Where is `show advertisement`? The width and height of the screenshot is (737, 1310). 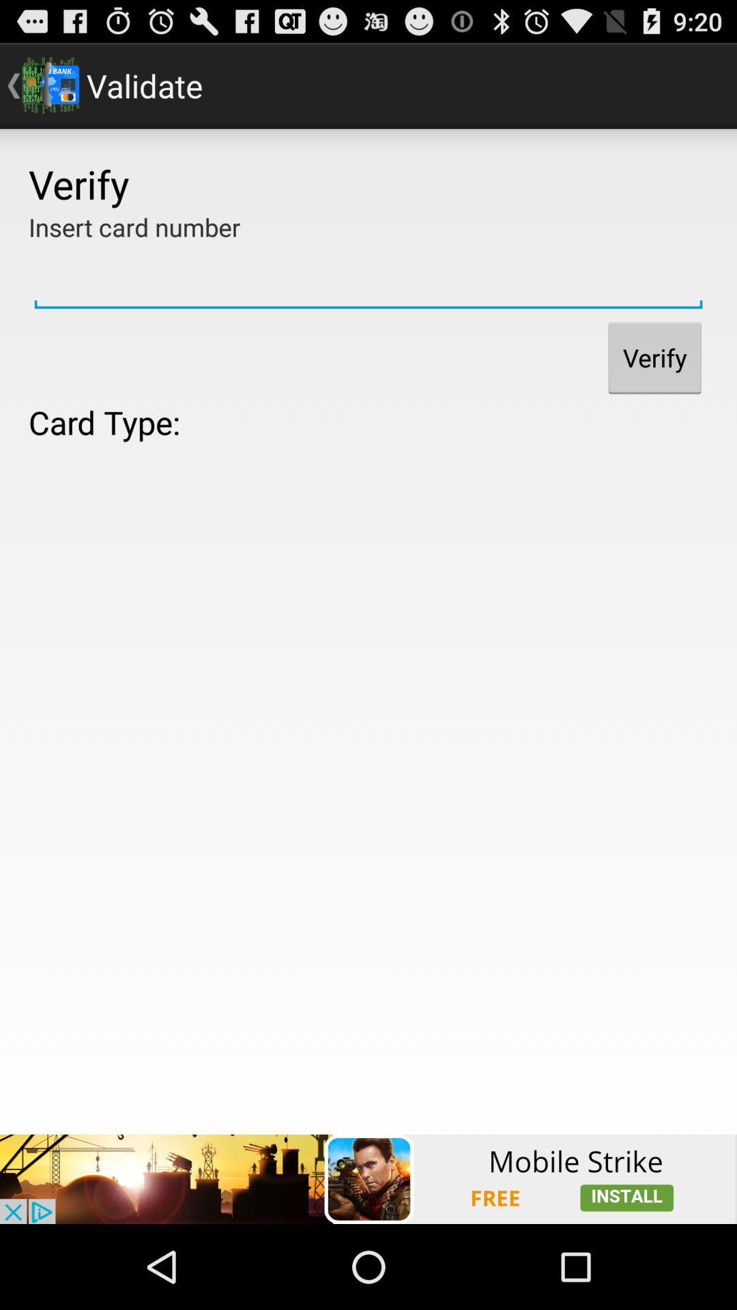 show advertisement is located at coordinates (369, 1179).